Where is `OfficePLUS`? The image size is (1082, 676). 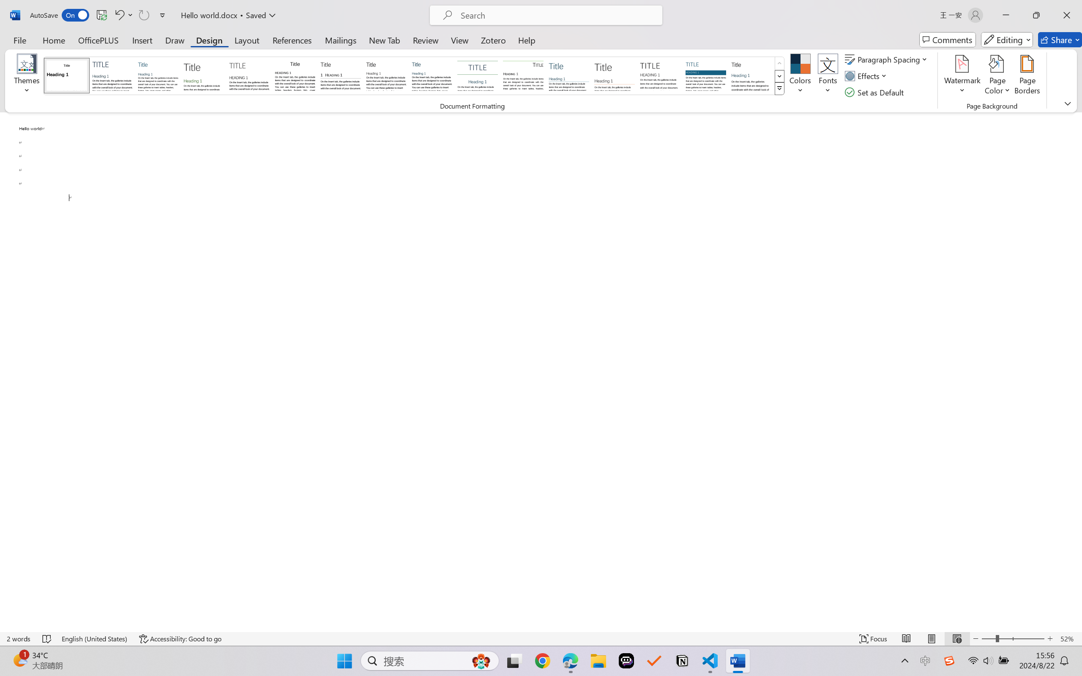 OfficePLUS is located at coordinates (98, 40).